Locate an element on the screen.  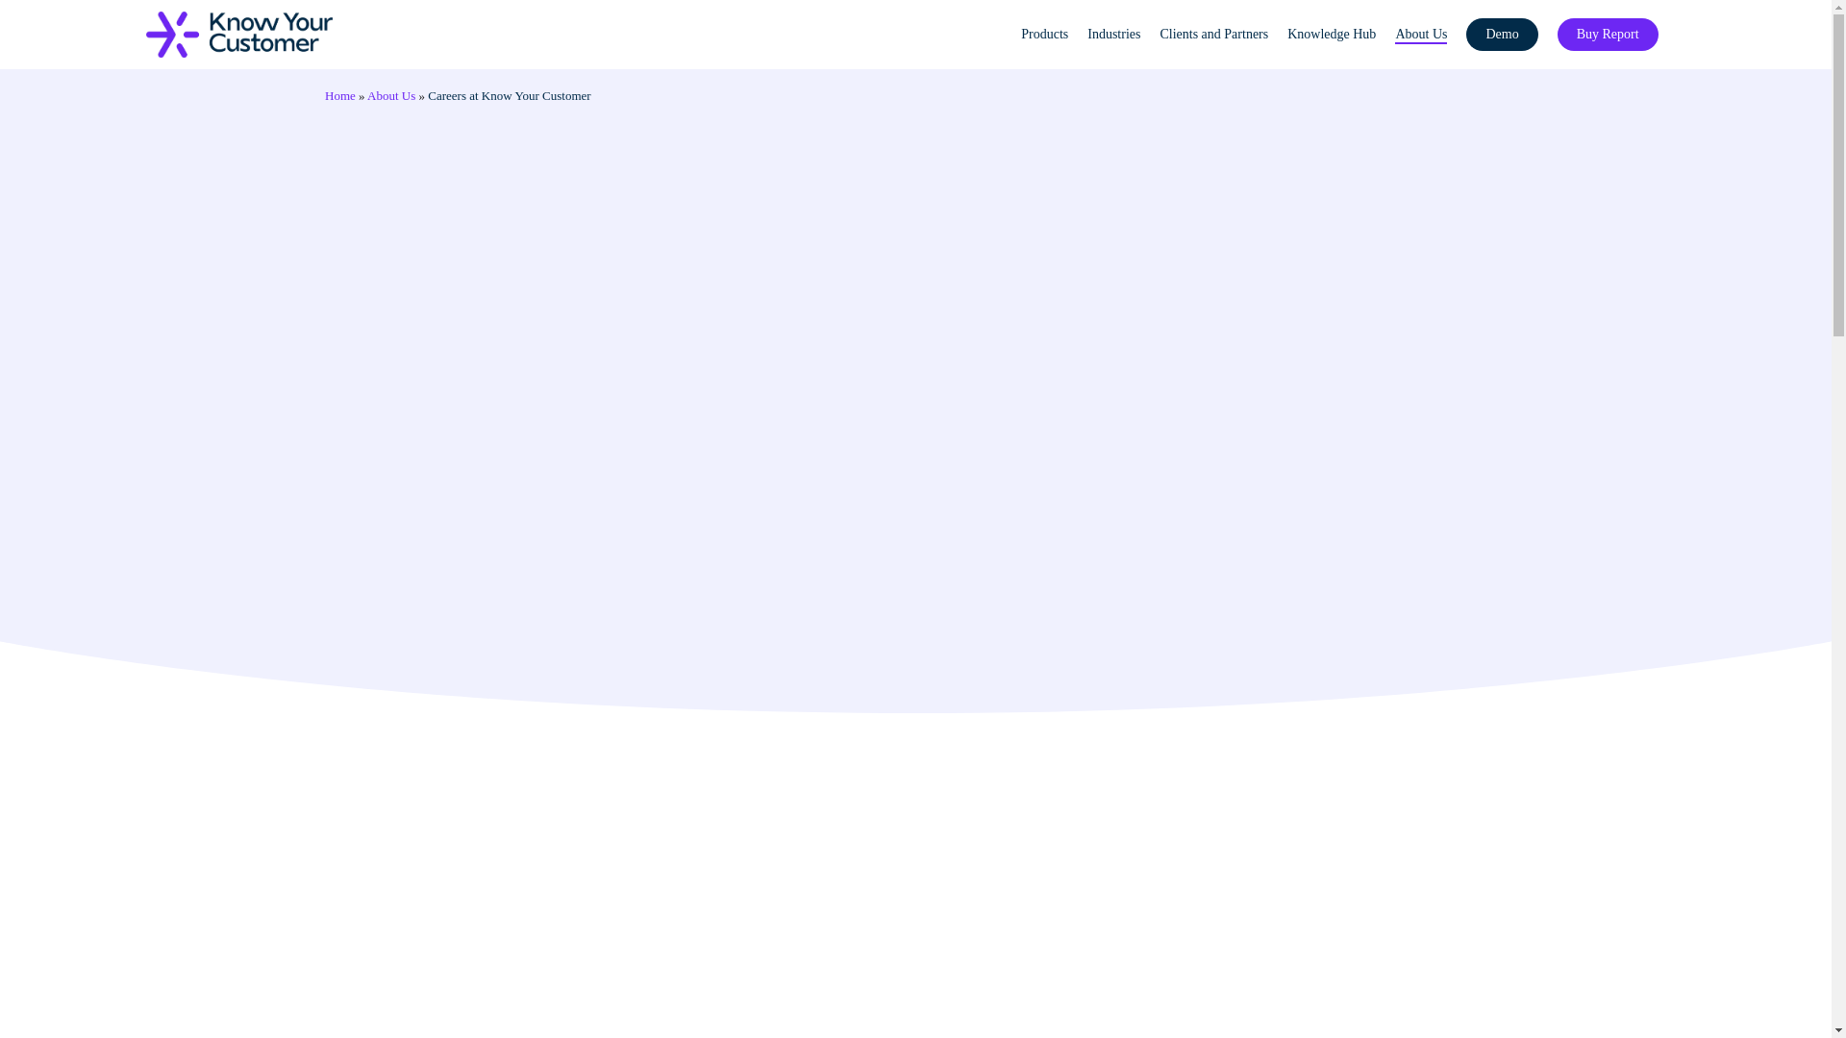
Demo is located at coordinates (1502, 35).